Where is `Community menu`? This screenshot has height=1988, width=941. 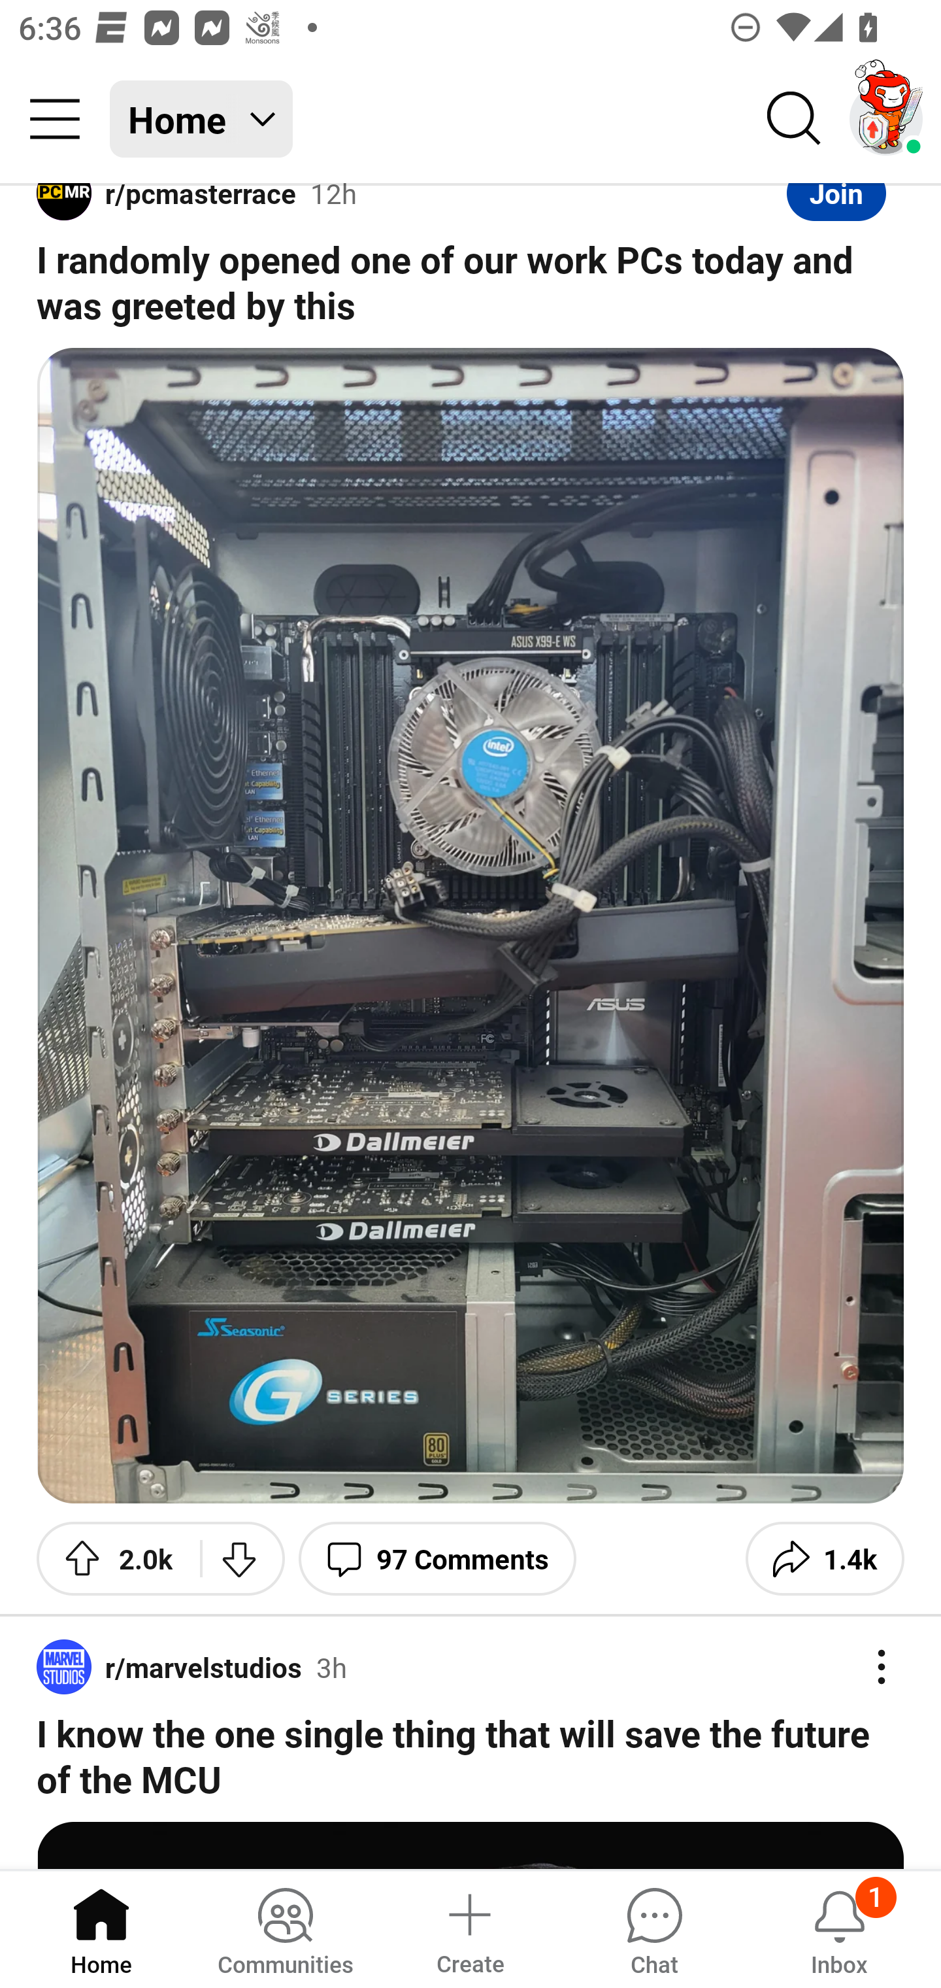 Community menu is located at coordinates (55, 119).